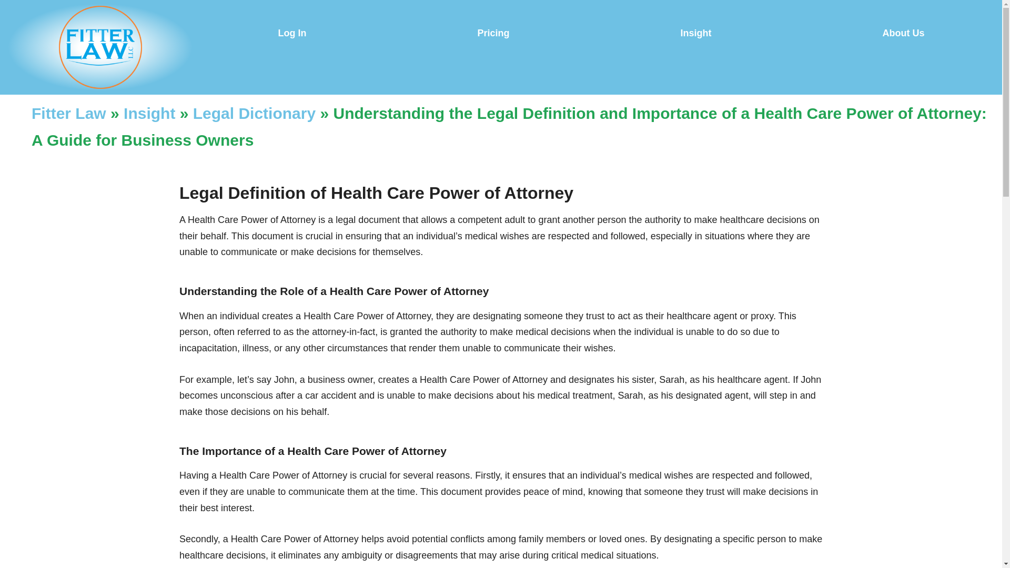 This screenshot has width=1010, height=568. Describe the element at coordinates (254, 113) in the screenshot. I see `Legal Dictionary` at that location.